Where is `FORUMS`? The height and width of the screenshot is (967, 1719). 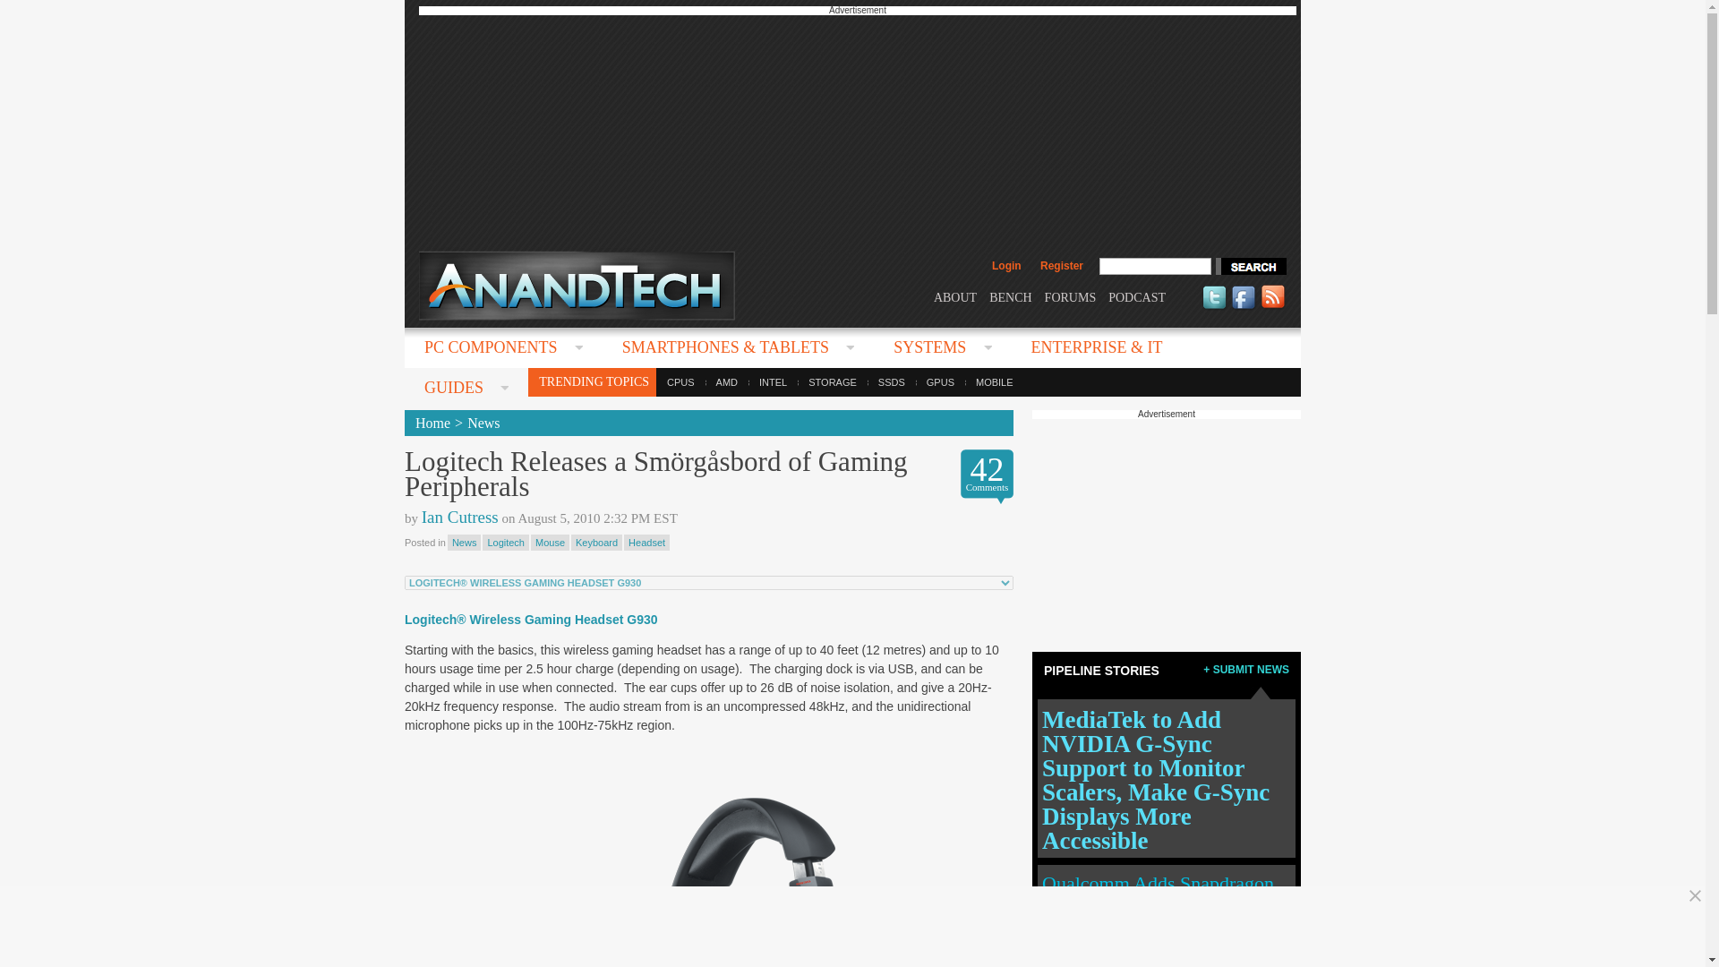 FORUMS is located at coordinates (1071, 297).